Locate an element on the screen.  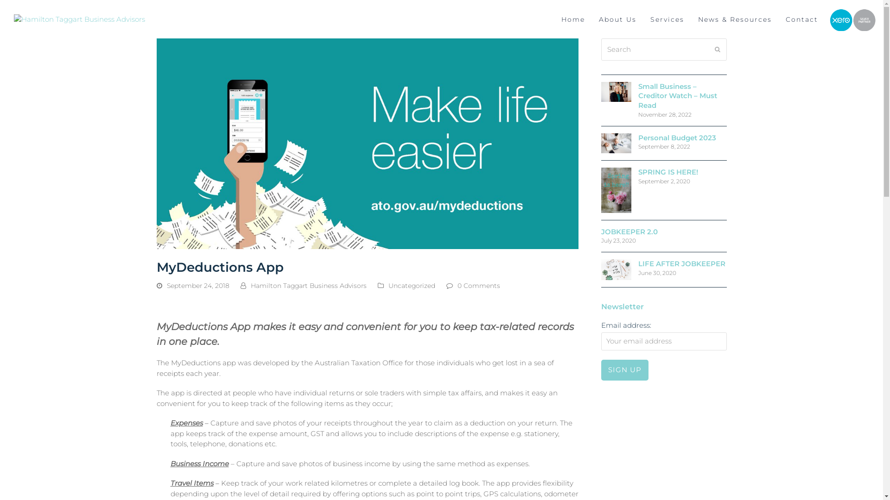
Hamilton Taggart Business Advisors is located at coordinates (308, 286).